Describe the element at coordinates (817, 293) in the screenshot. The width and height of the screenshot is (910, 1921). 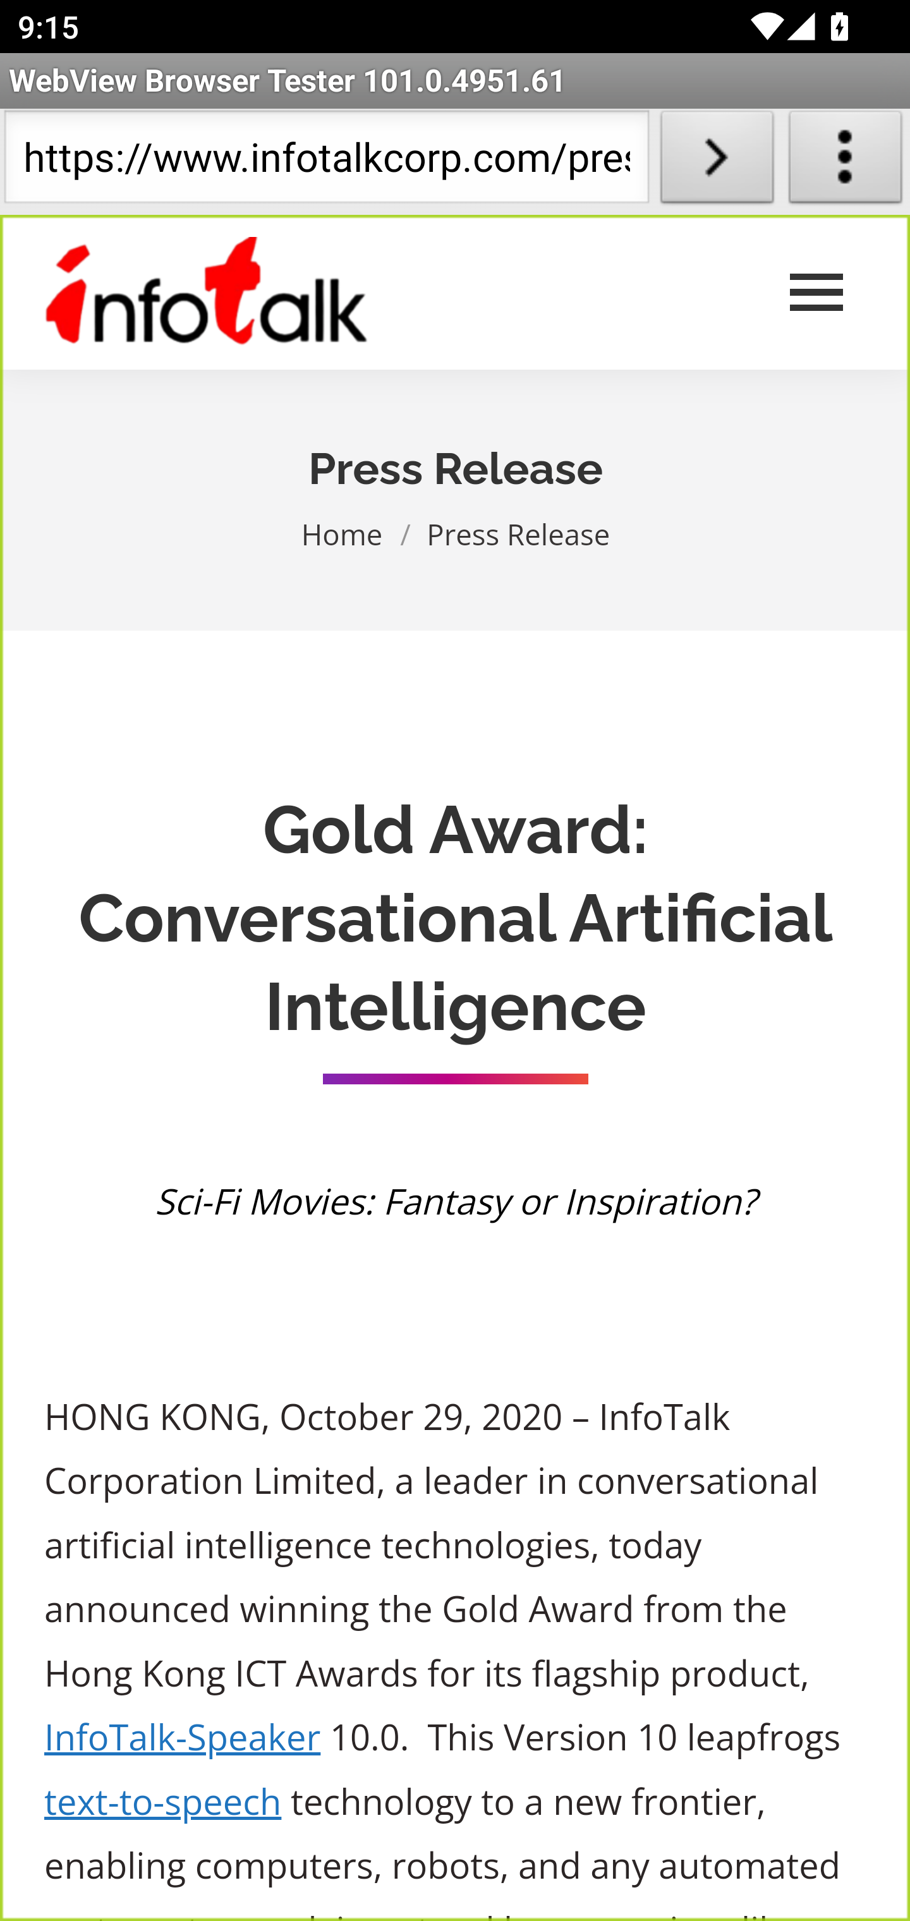
I see `Mobile menu icon` at that location.